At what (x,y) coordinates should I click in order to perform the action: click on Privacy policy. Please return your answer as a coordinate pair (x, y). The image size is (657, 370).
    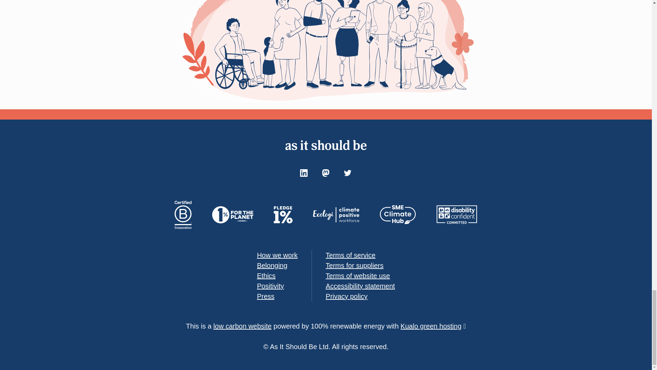
    Looking at the image, I should click on (346, 296).